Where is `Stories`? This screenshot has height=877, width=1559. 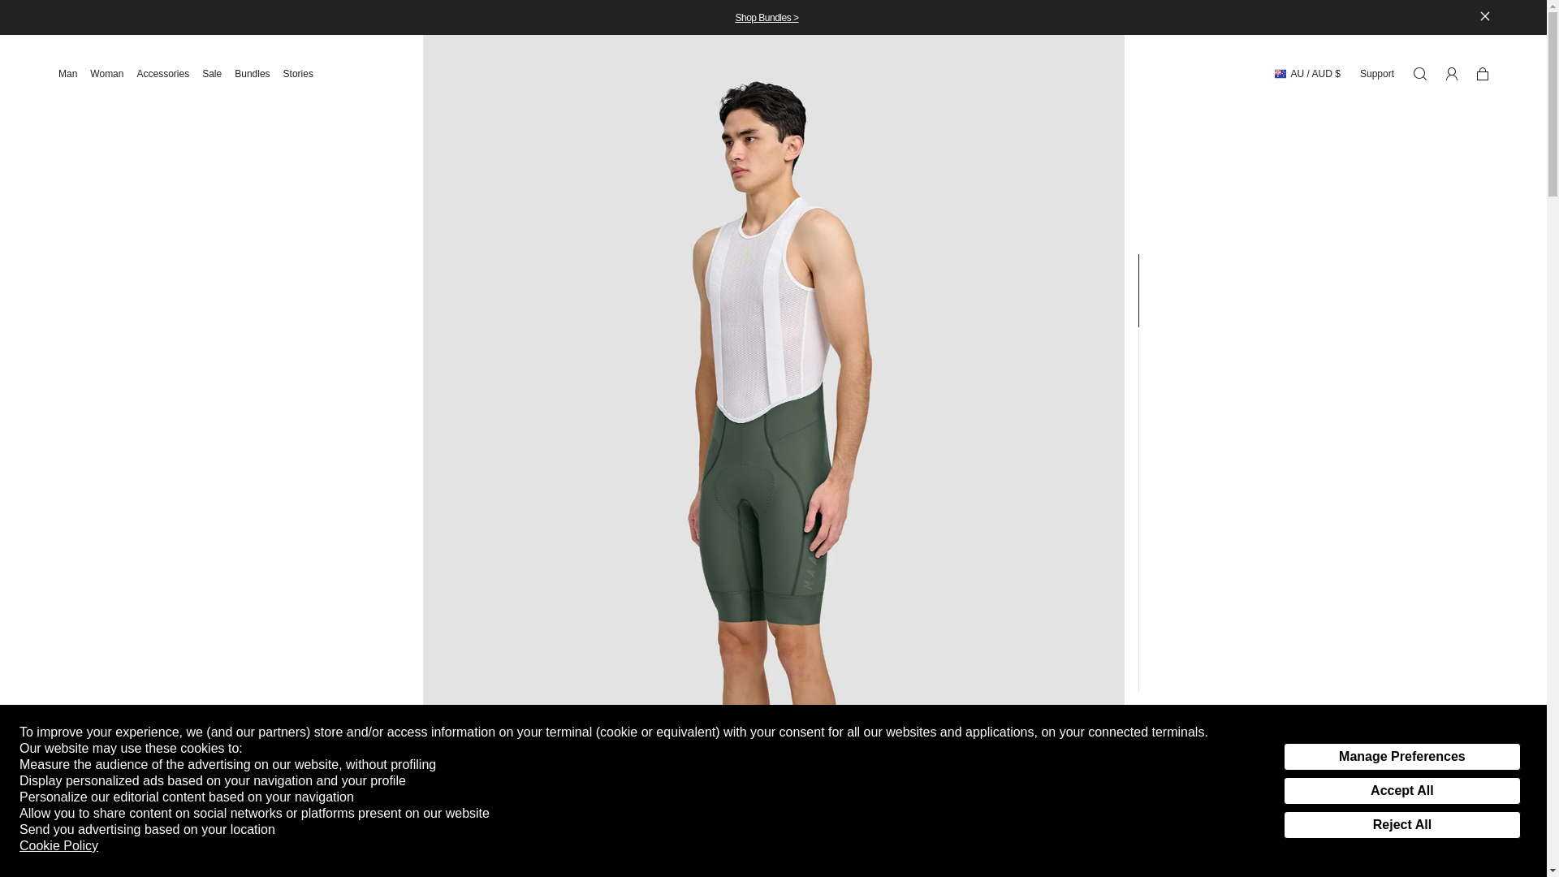
Stories is located at coordinates (169, 73).